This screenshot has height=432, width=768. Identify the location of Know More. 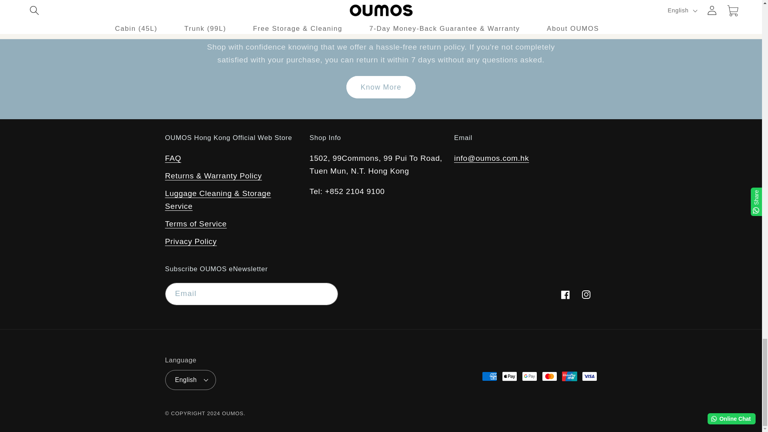
(381, 87).